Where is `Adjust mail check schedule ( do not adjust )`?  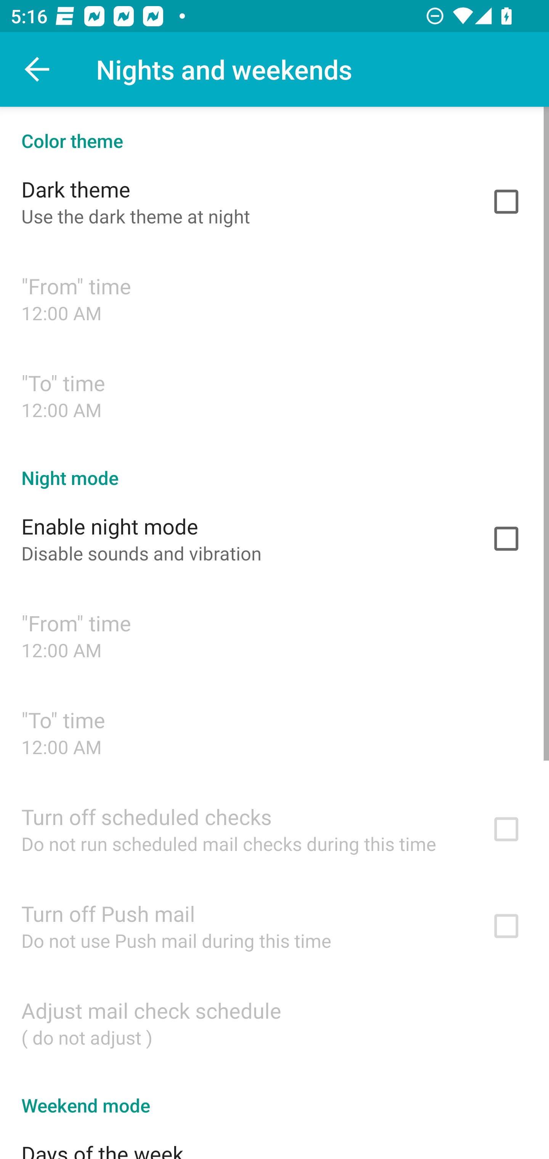 Adjust mail check schedule ( do not adjust ) is located at coordinates (274, 1023).